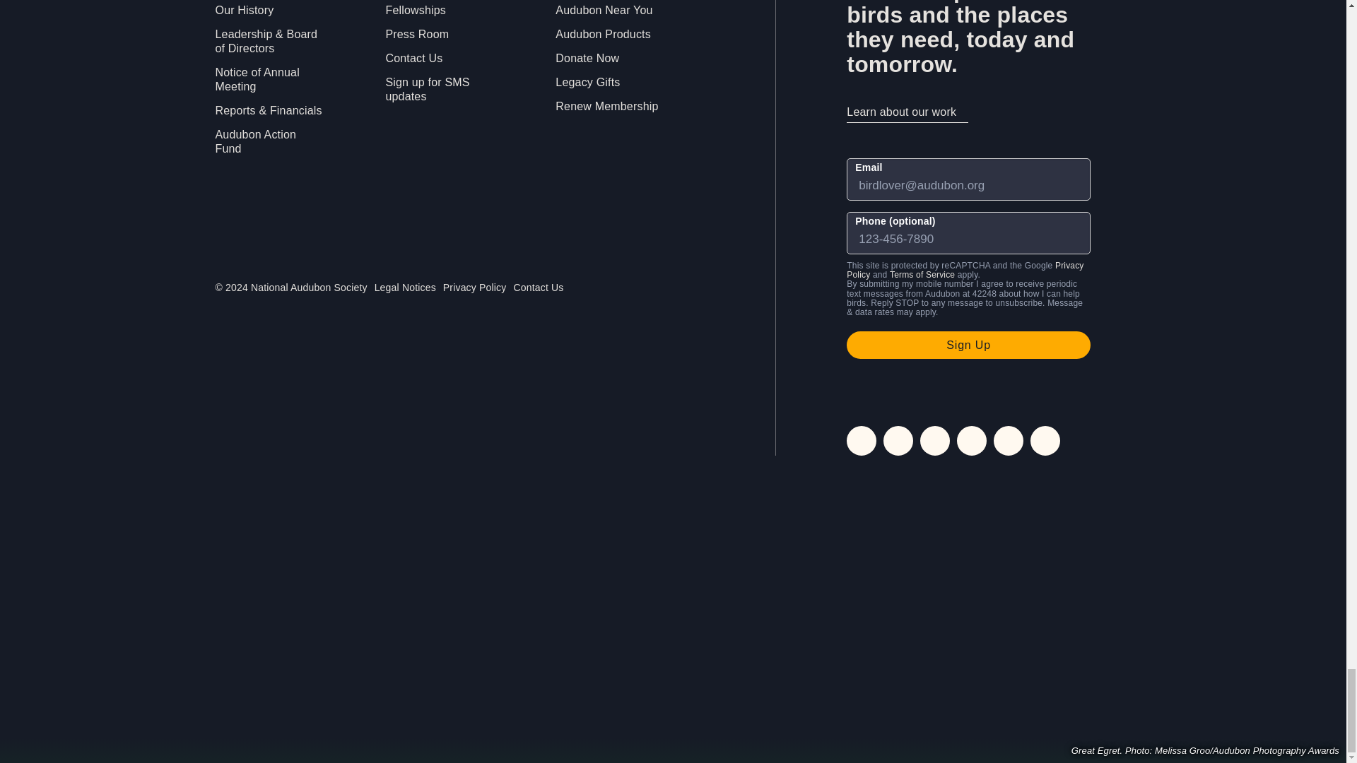 The height and width of the screenshot is (763, 1357). I want to click on Audubon on Twitter, so click(934, 440).